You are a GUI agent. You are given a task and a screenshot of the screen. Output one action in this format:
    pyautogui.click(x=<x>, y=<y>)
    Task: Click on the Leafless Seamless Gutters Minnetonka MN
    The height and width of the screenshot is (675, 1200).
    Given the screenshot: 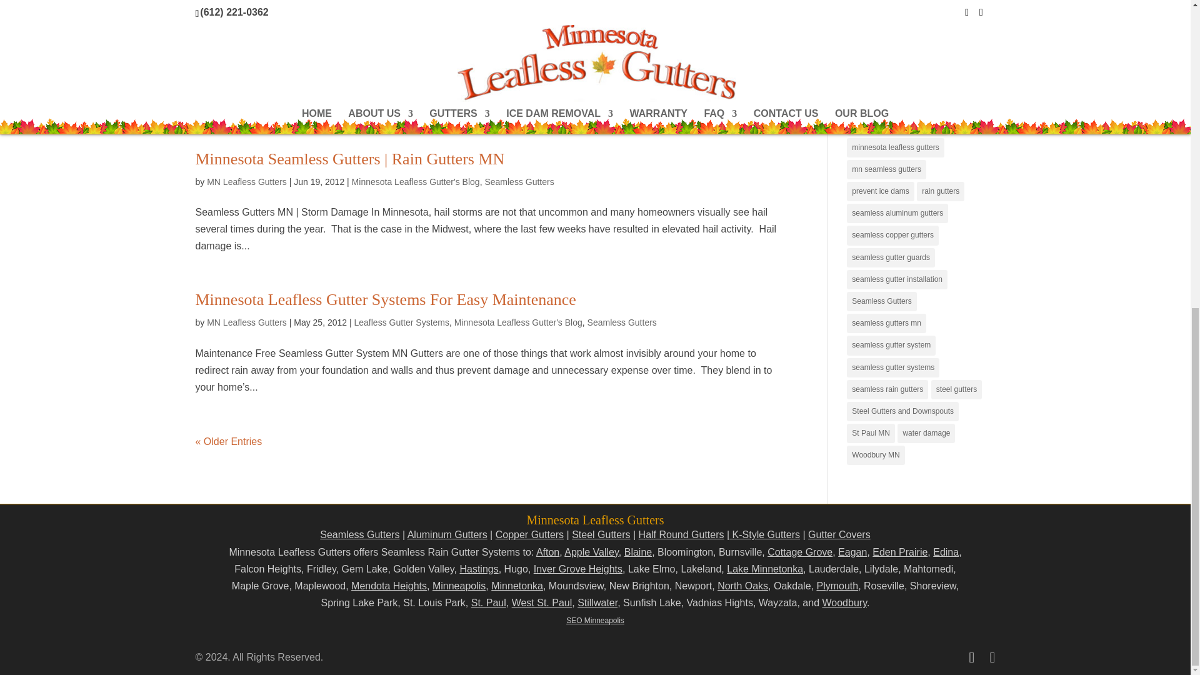 What is the action you would take?
    pyautogui.click(x=517, y=586)
    